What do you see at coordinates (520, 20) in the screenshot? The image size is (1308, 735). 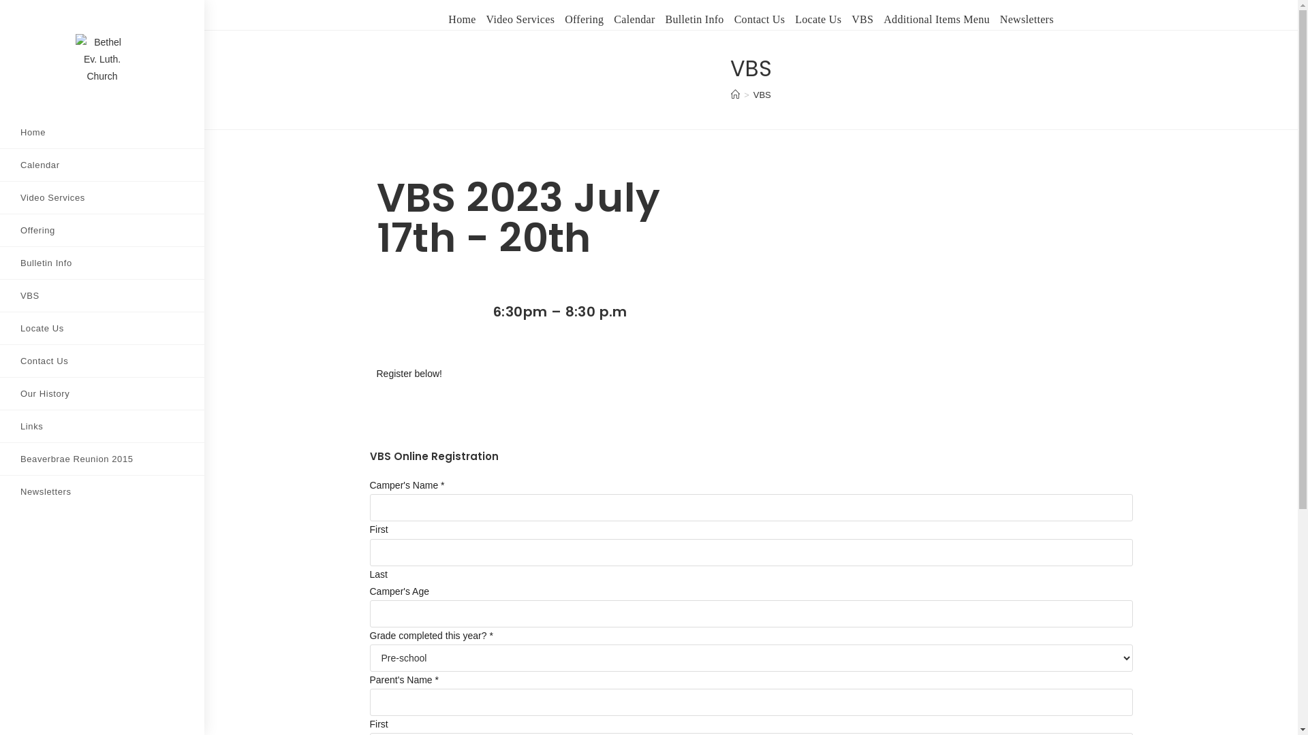 I see `Video Services` at bounding box center [520, 20].